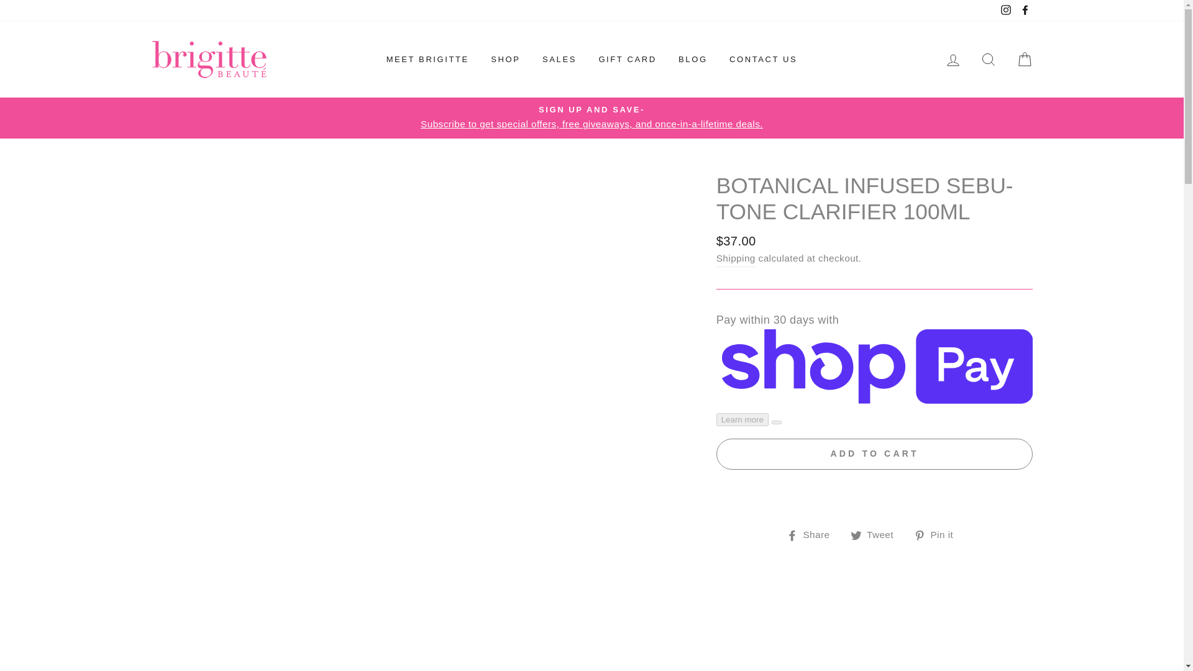 The image size is (1193, 671). Describe the element at coordinates (427, 60) in the screenshot. I see `MEET BRIGITTE` at that location.